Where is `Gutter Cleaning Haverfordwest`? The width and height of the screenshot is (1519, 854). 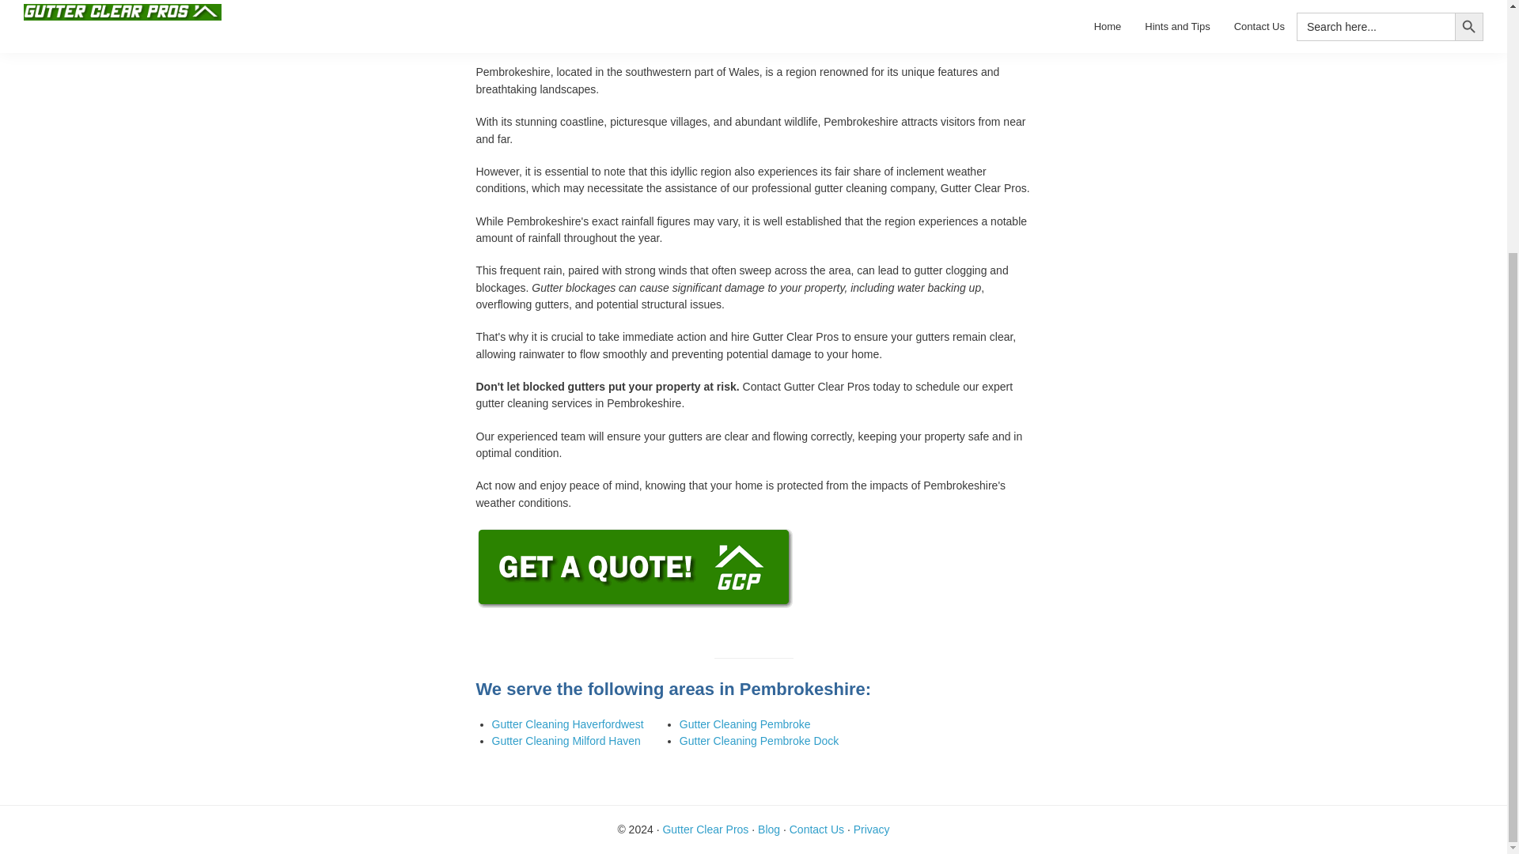 Gutter Cleaning Haverfordwest is located at coordinates (568, 724).